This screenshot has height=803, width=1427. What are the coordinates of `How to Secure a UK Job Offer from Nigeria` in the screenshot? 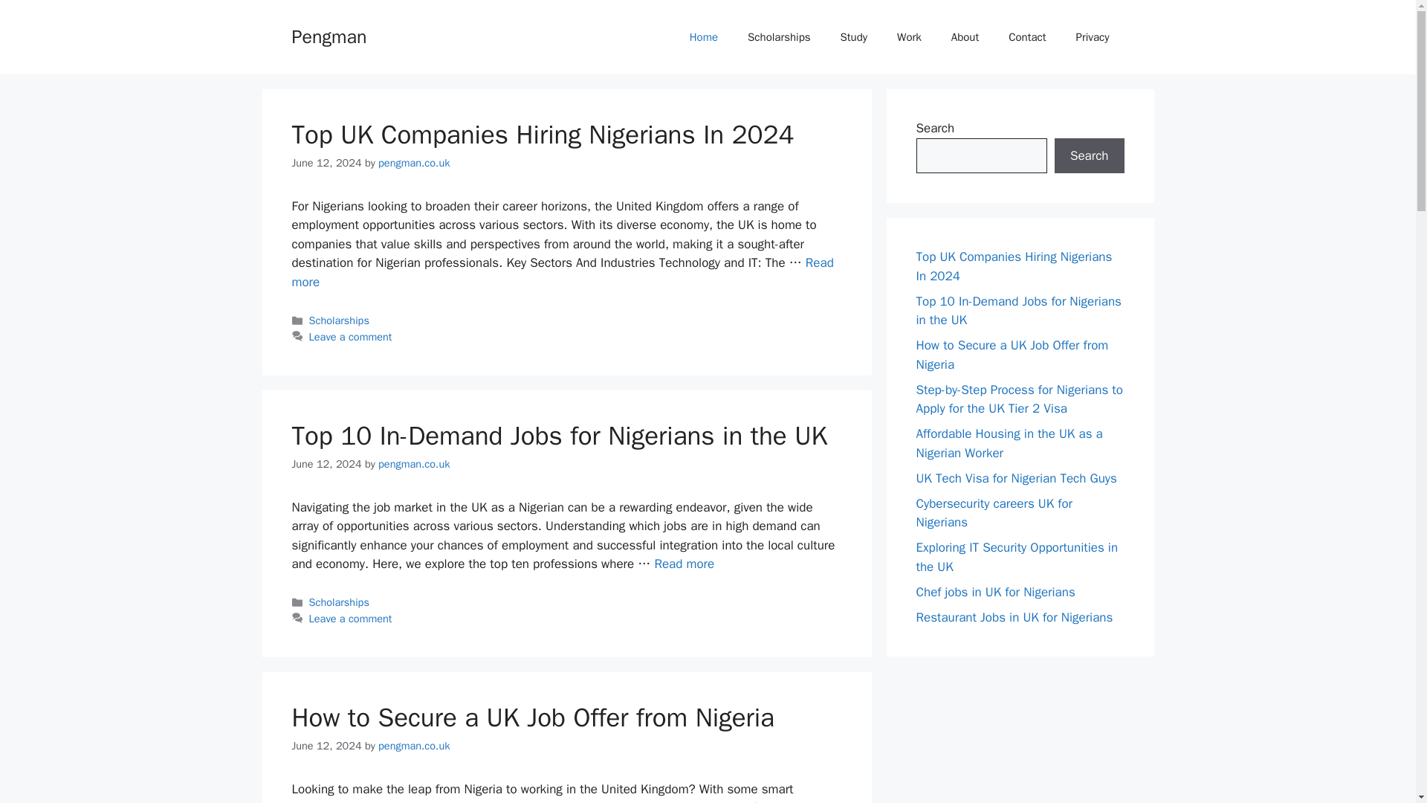 It's located at (532, 717).